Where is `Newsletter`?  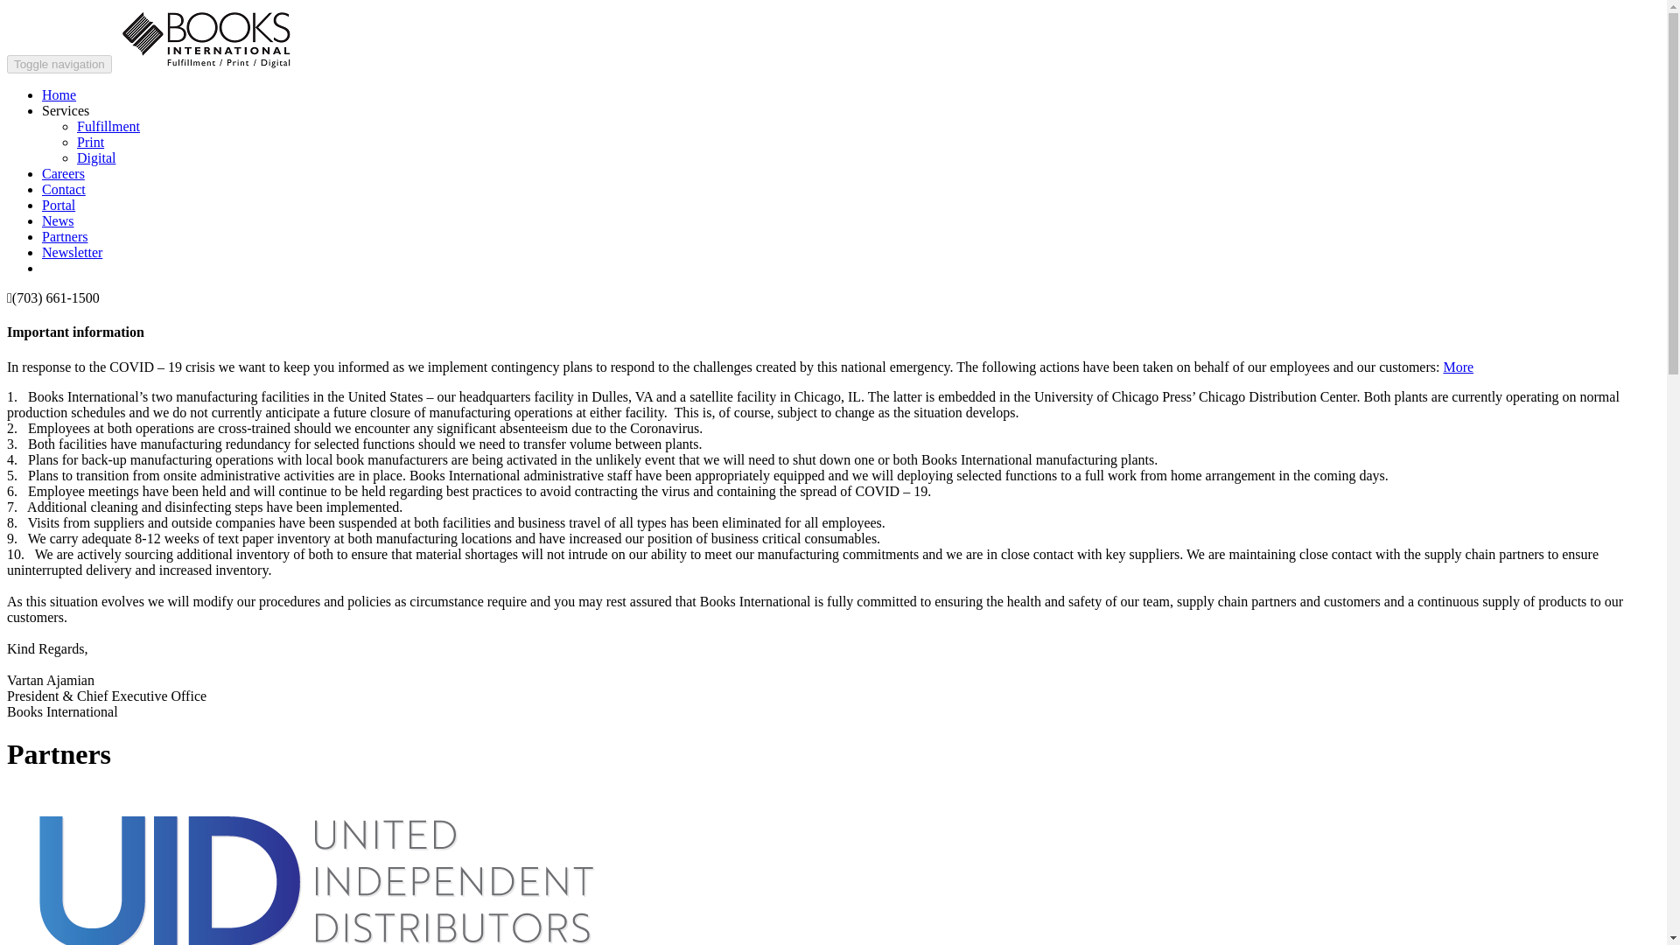 Newsletter is located at coordinates (72, 252).